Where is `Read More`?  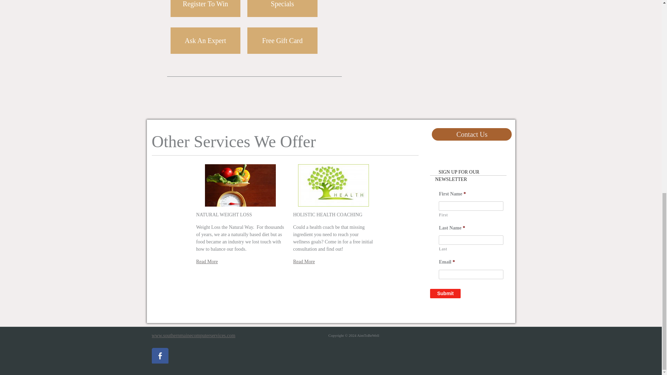
Read More is located at coordinates (207, 262).